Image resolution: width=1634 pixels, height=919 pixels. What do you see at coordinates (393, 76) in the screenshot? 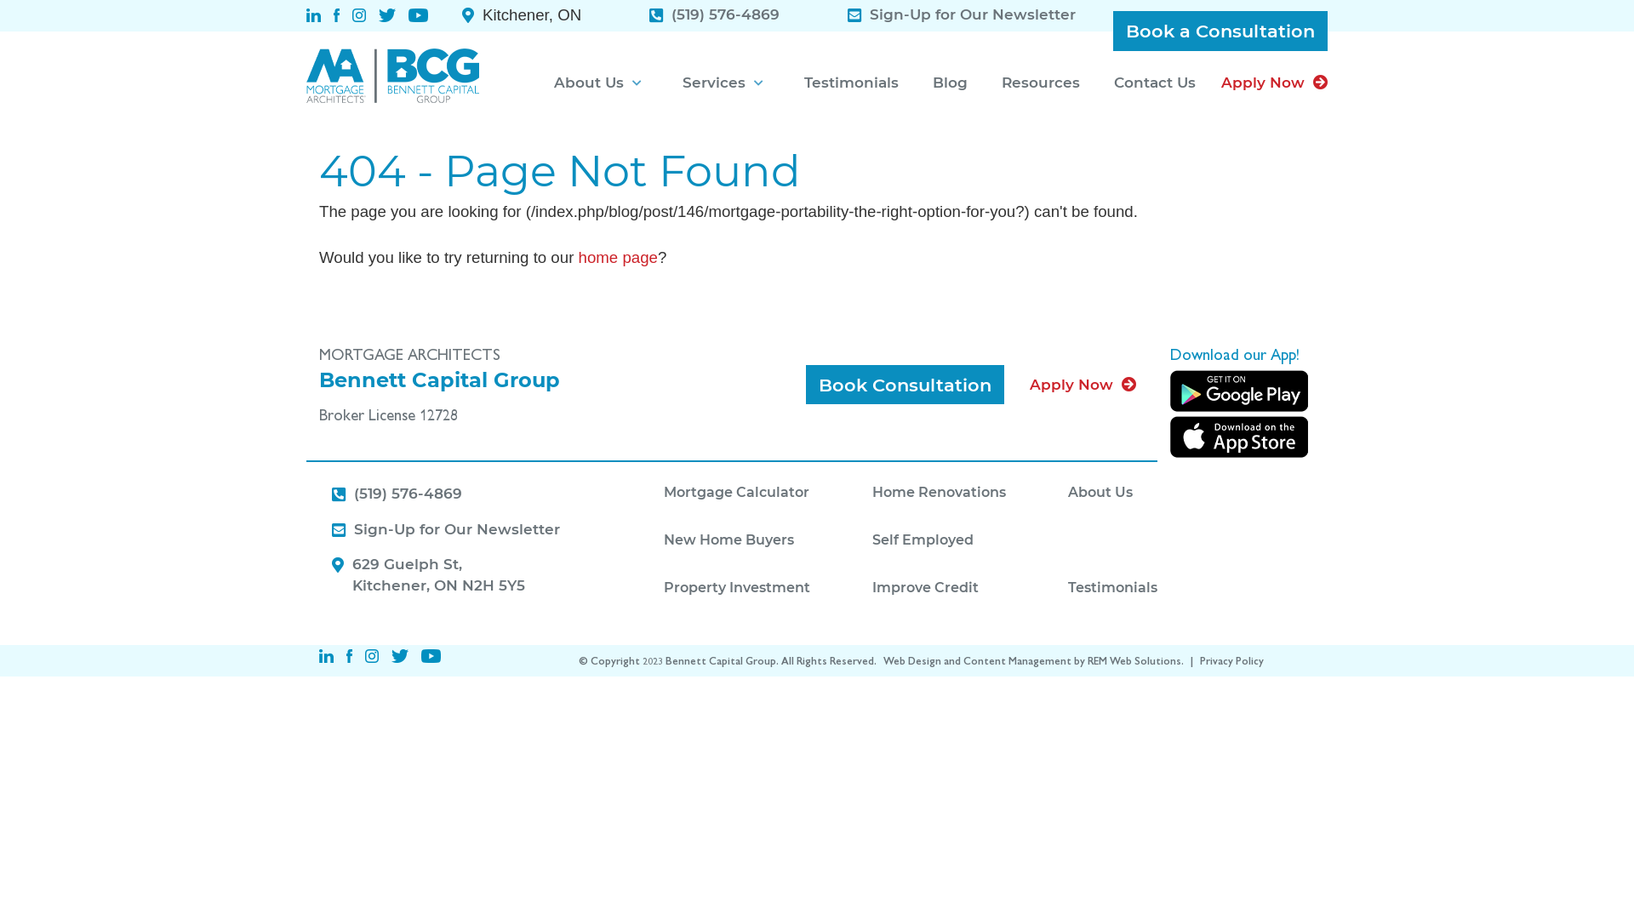
I see `Bennett Capital` at bounding box center [393, 76].